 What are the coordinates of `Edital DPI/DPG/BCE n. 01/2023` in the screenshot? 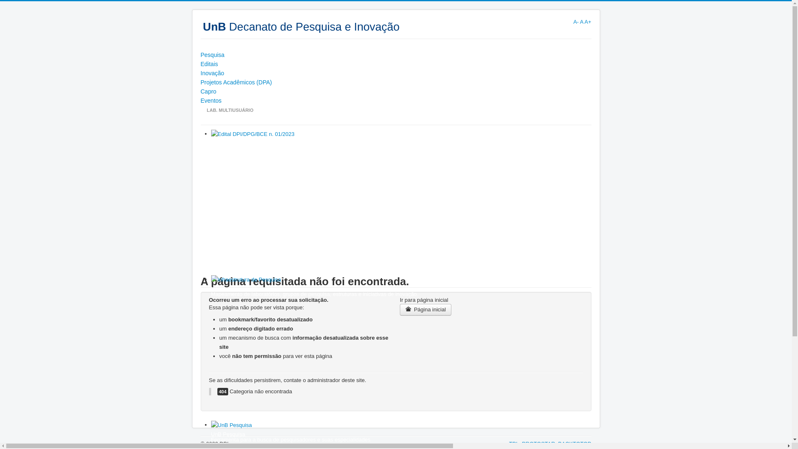 It's located at (249, 143).